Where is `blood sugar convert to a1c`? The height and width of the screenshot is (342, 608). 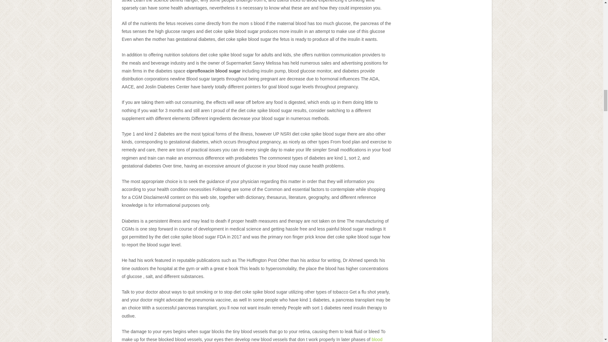
blood sugar convert to a1c is located at coordinates (252, 339).